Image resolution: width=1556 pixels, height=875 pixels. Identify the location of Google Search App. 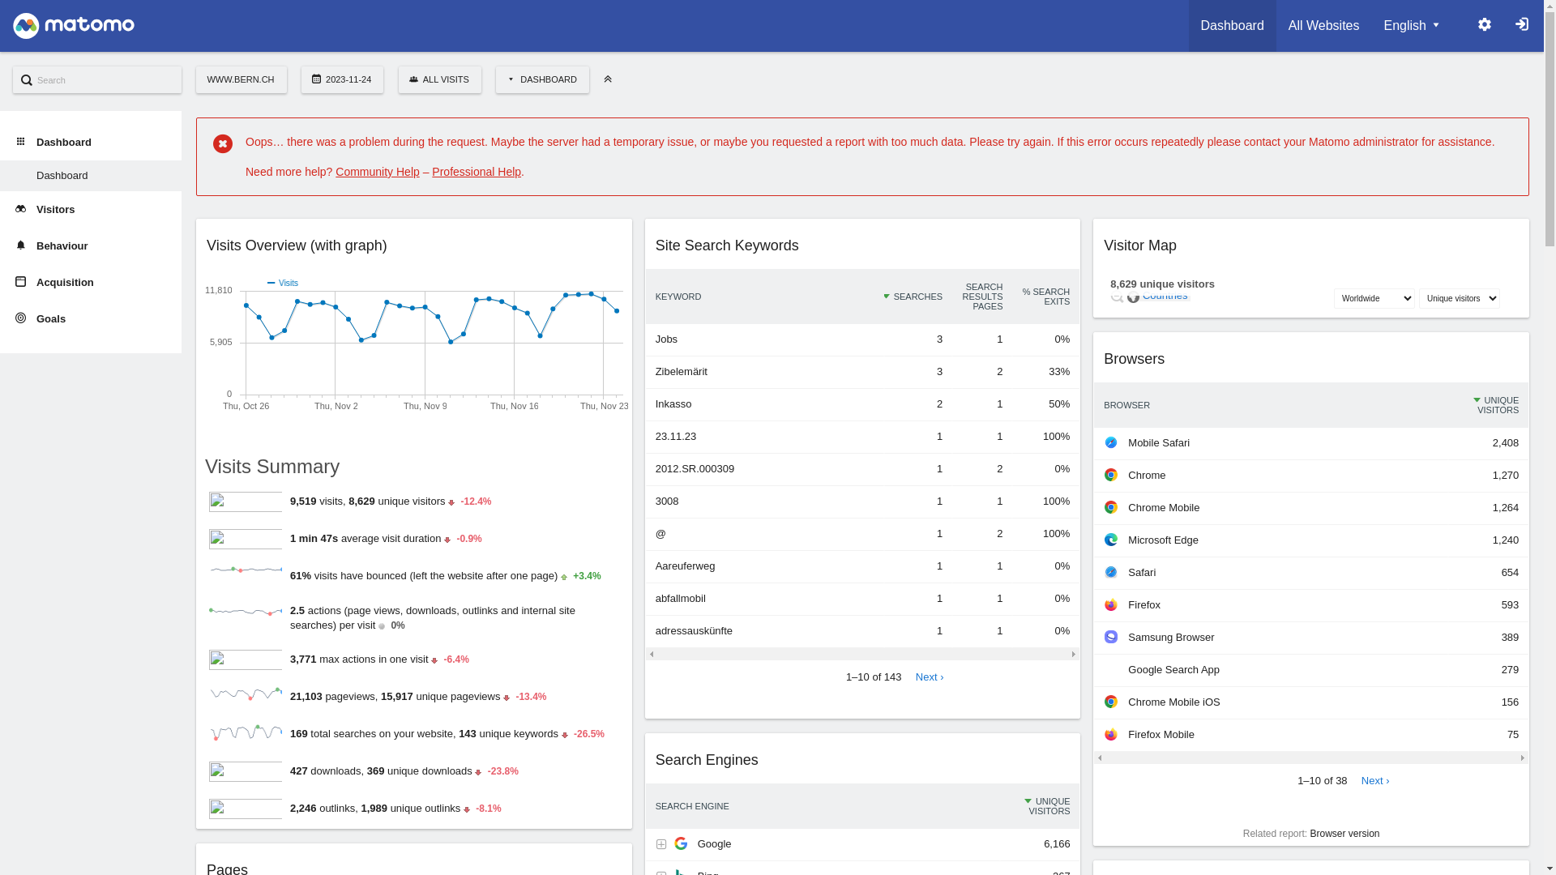
(1111, 669).